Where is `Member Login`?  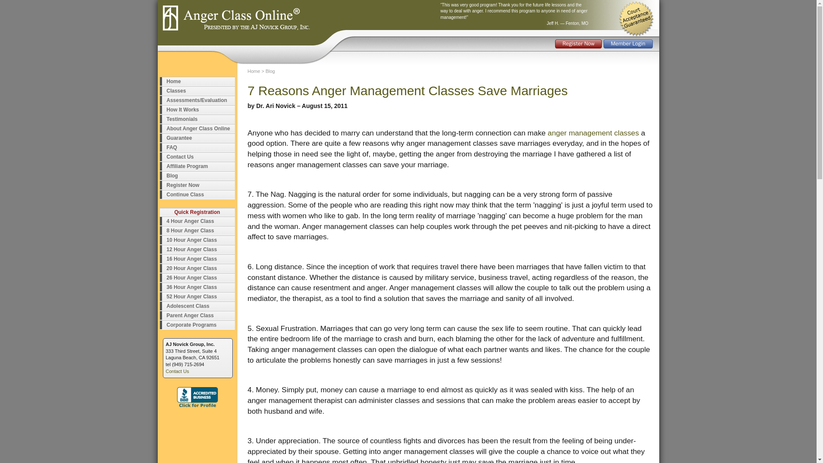 Member Login is located at coordinates (628, 44).